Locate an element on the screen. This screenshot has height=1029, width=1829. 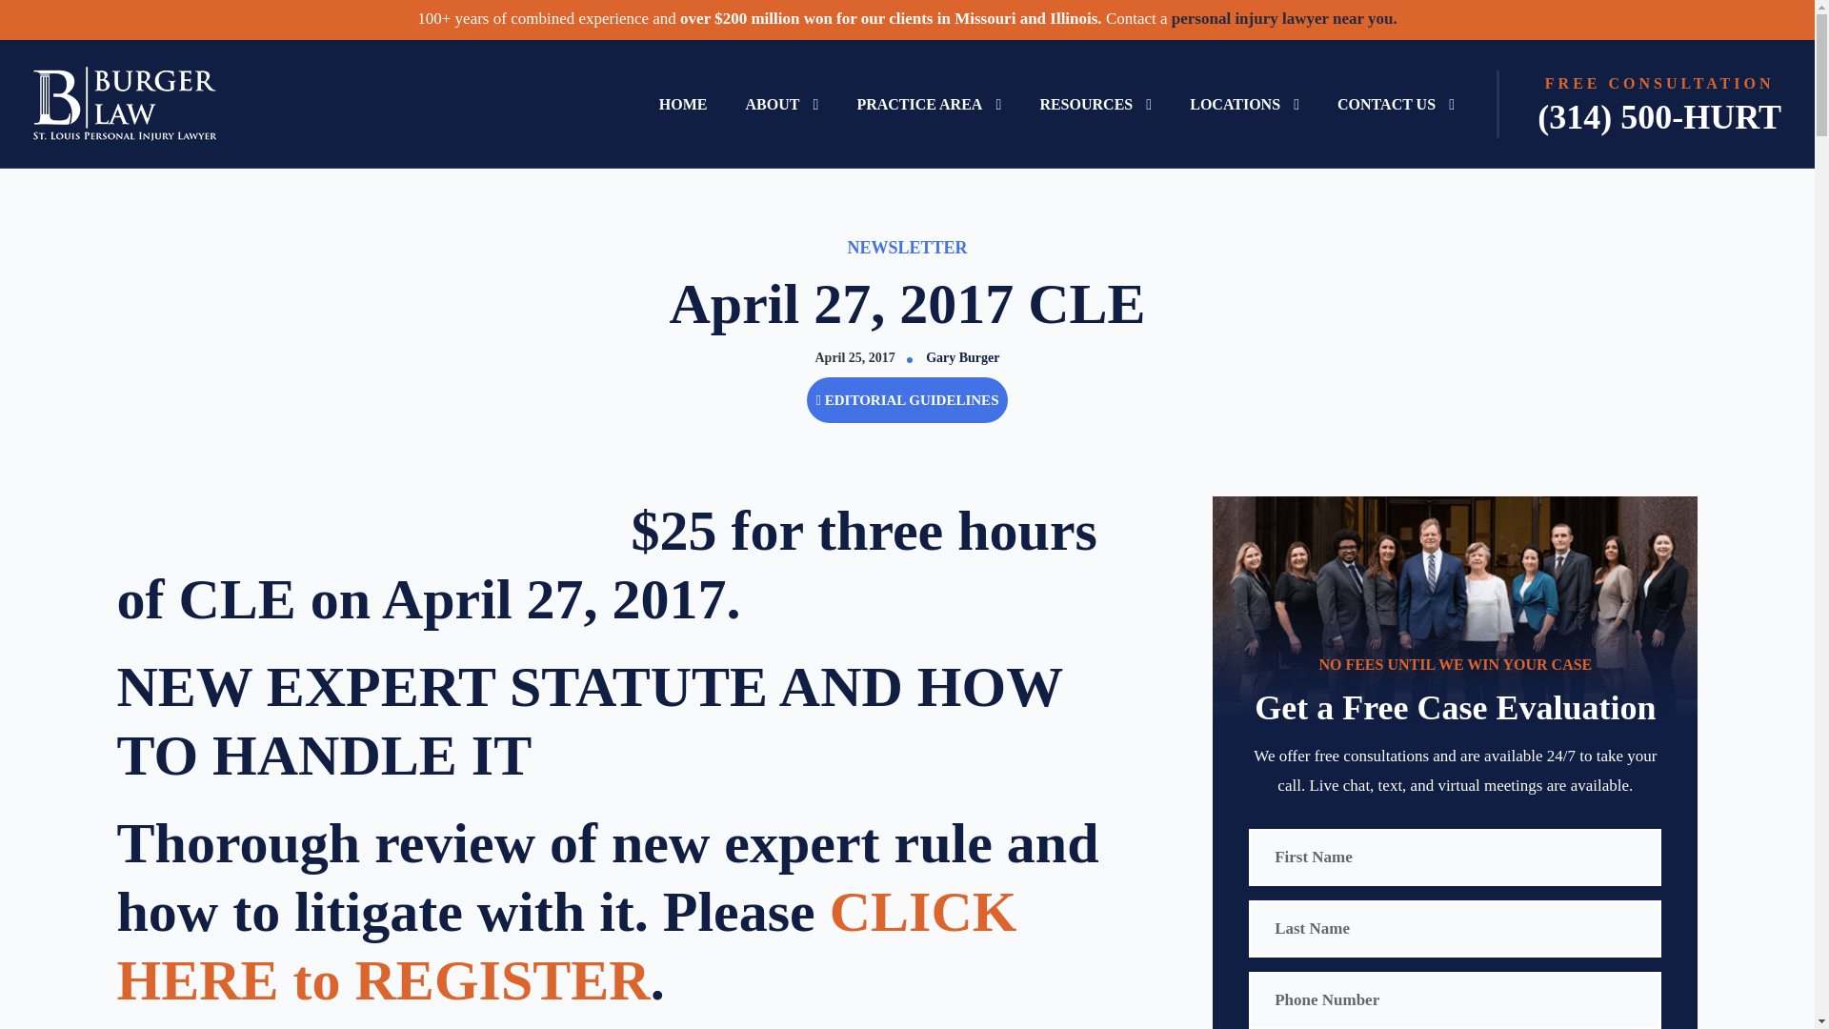
PRACTICE AREA is located at coordinates (928, 105).